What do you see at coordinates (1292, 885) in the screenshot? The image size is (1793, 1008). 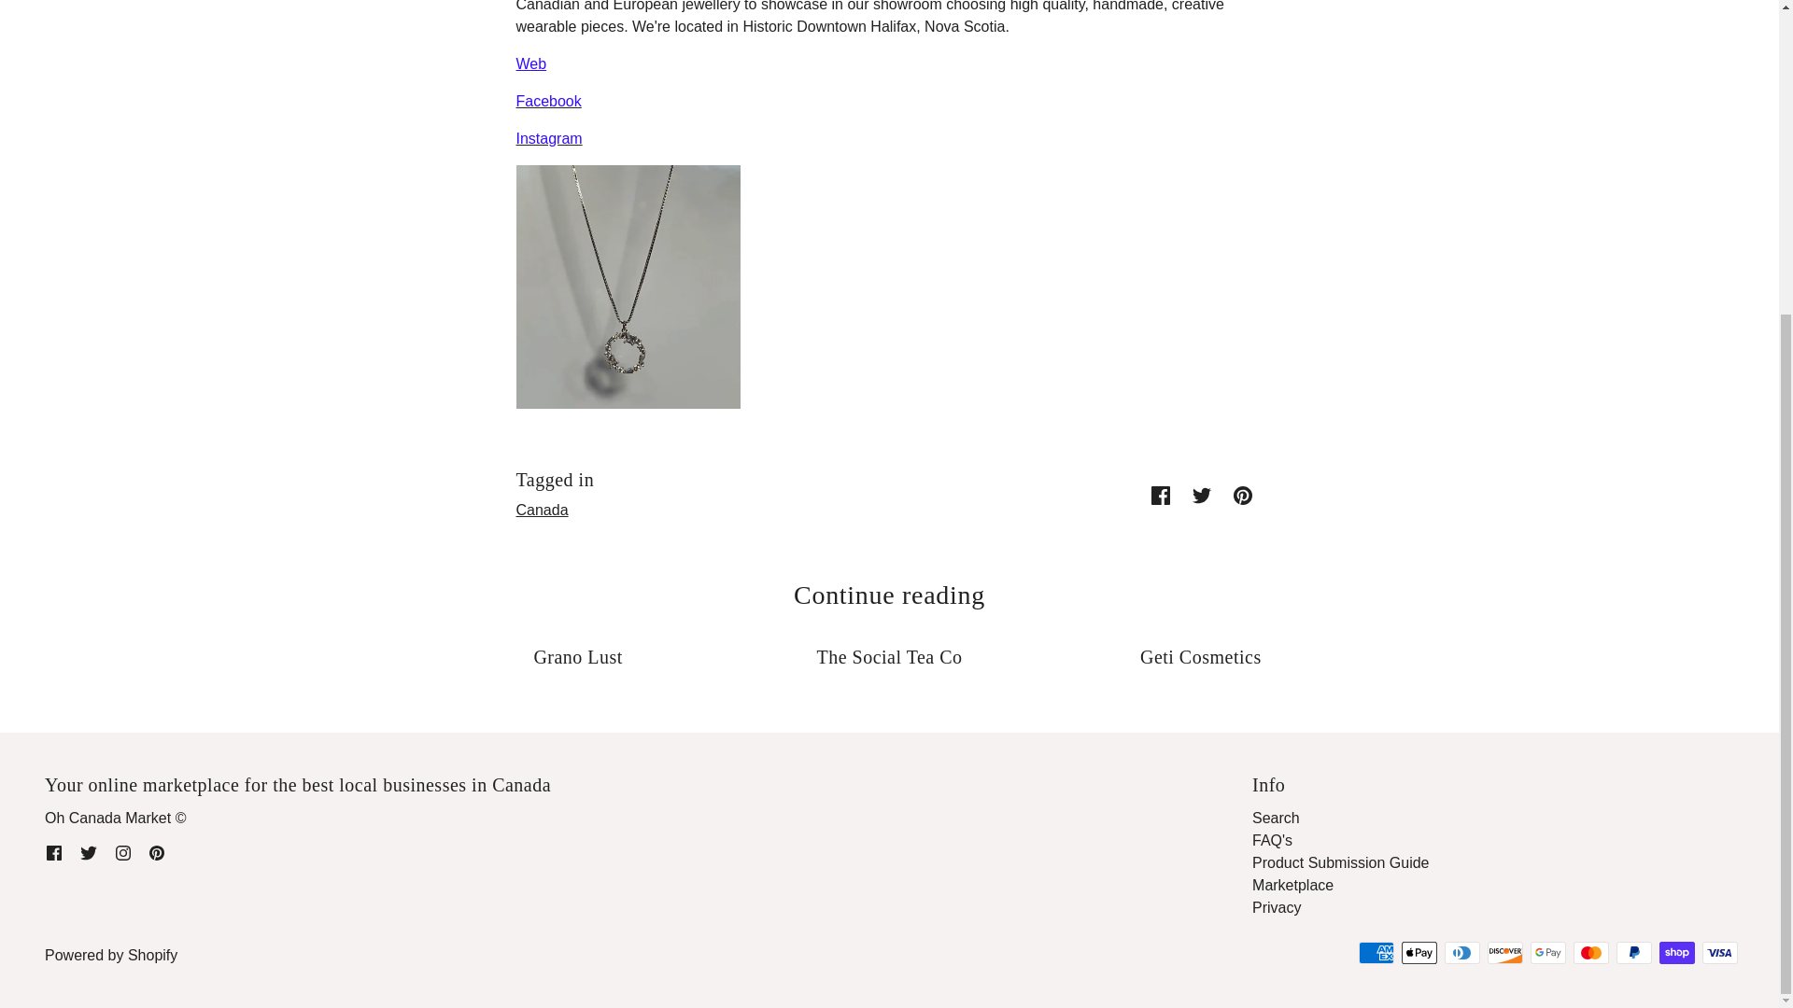 I see `Marketplace` at bounding box center [1292, 885].